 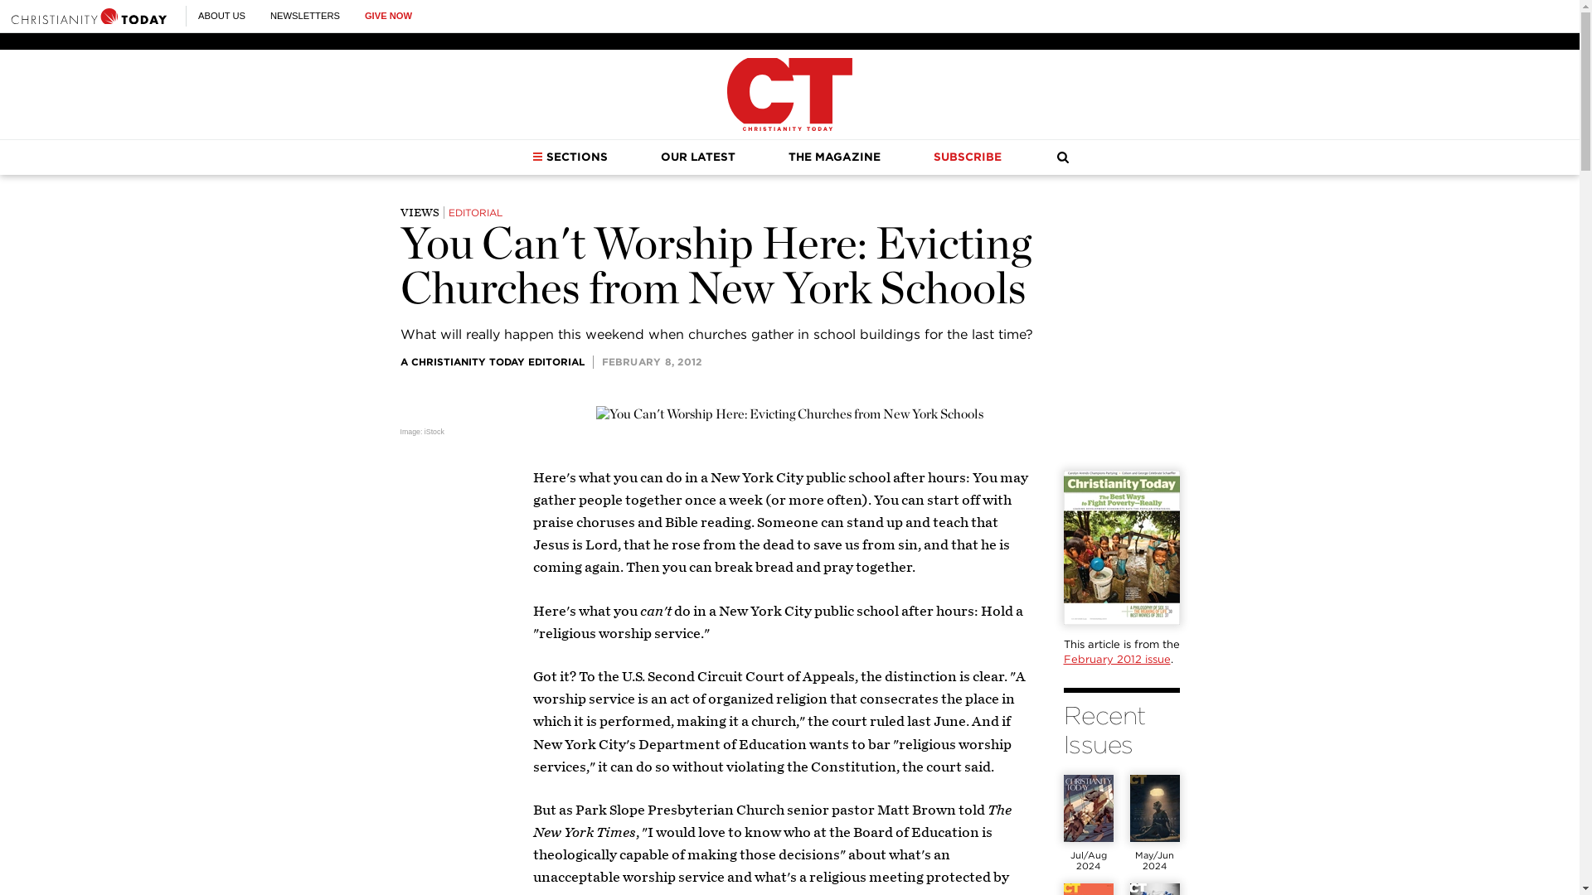 I want to click on SECTIONS, so click(x=570, y=157).